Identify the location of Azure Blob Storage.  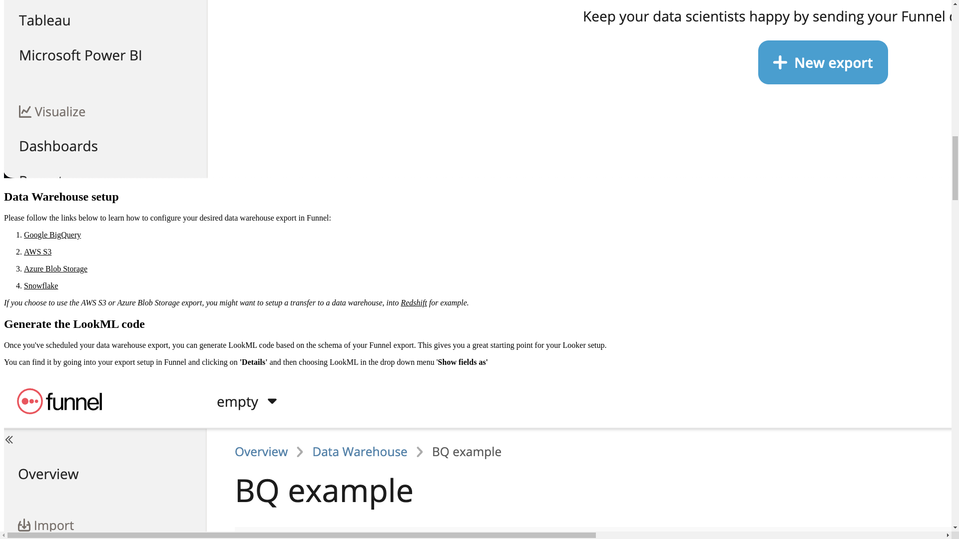
(55, 269).